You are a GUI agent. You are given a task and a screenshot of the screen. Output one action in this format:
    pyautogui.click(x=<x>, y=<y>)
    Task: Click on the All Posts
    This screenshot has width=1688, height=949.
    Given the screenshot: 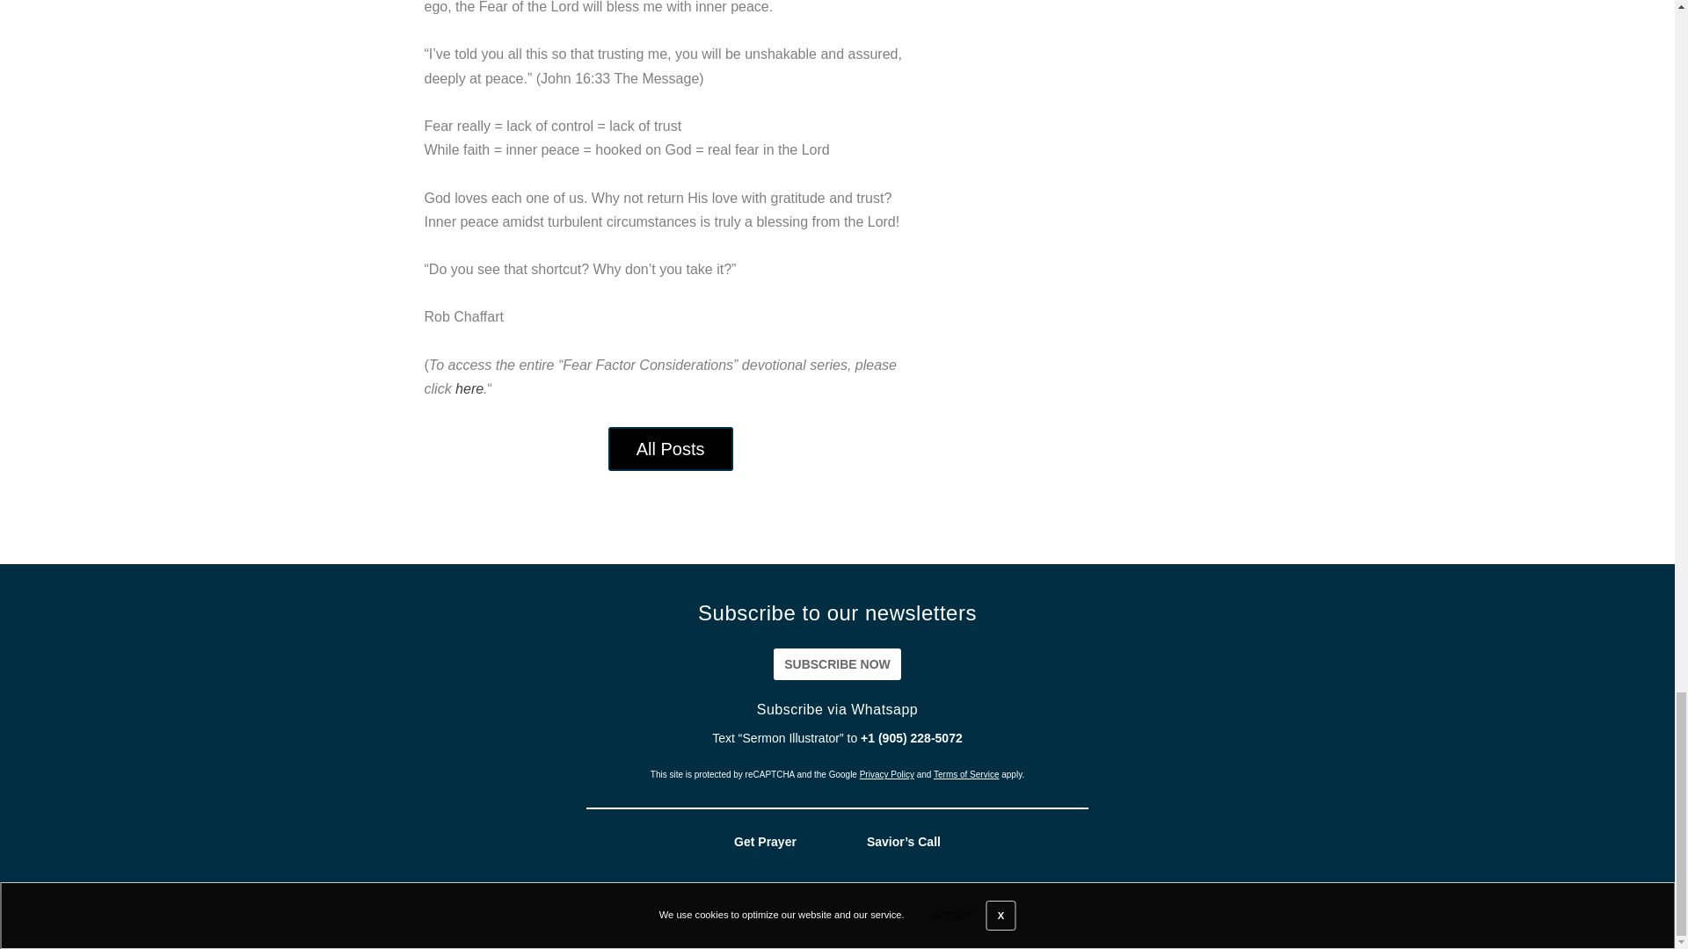 What is the action you would take?
    pyautogui.click(x=670, y=448)
    